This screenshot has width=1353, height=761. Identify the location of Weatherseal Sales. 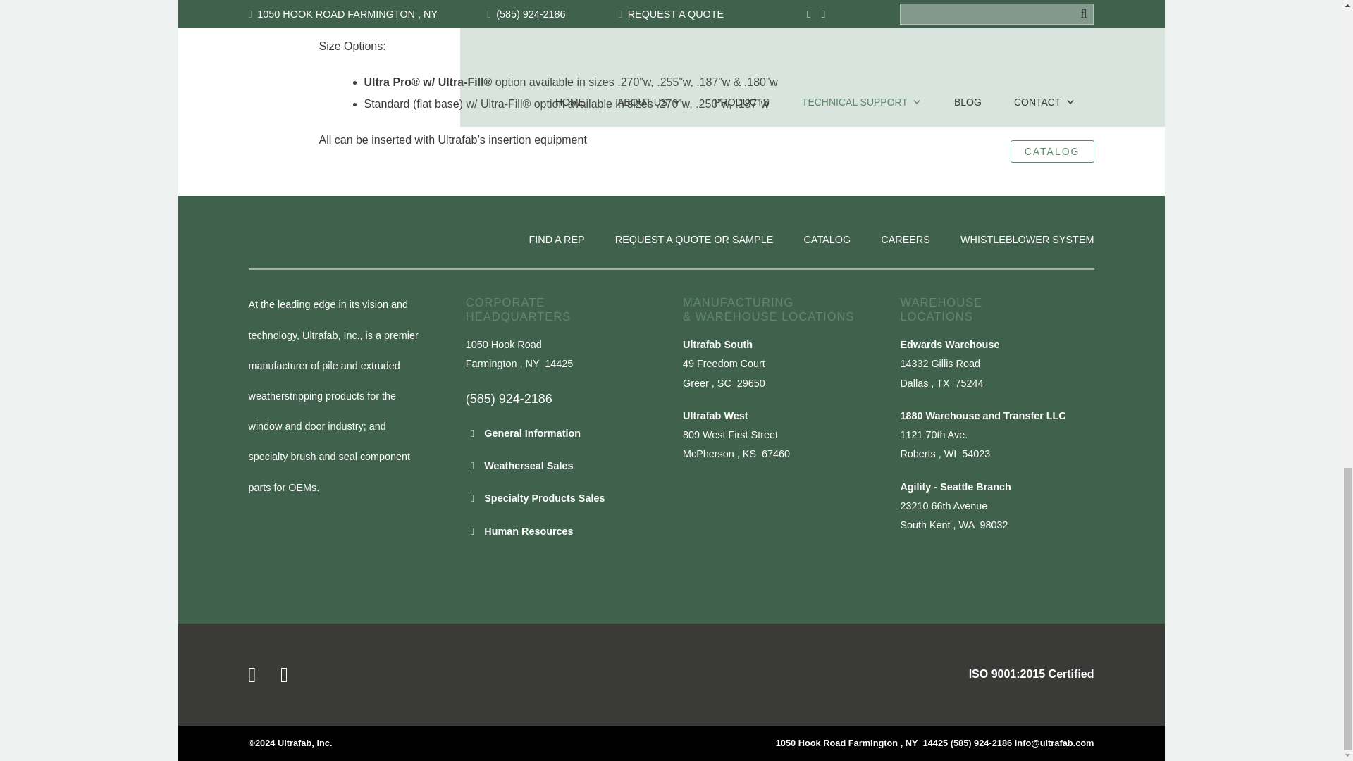
(529, 465).